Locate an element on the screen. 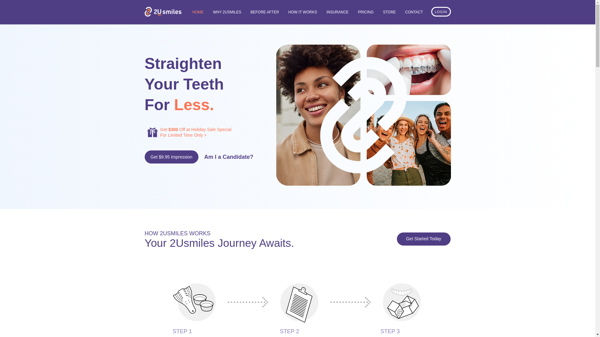 Image resolution: width=600 pixels, height=337 pixels. Am I a Candidate? is located at coordinates (229, 157).